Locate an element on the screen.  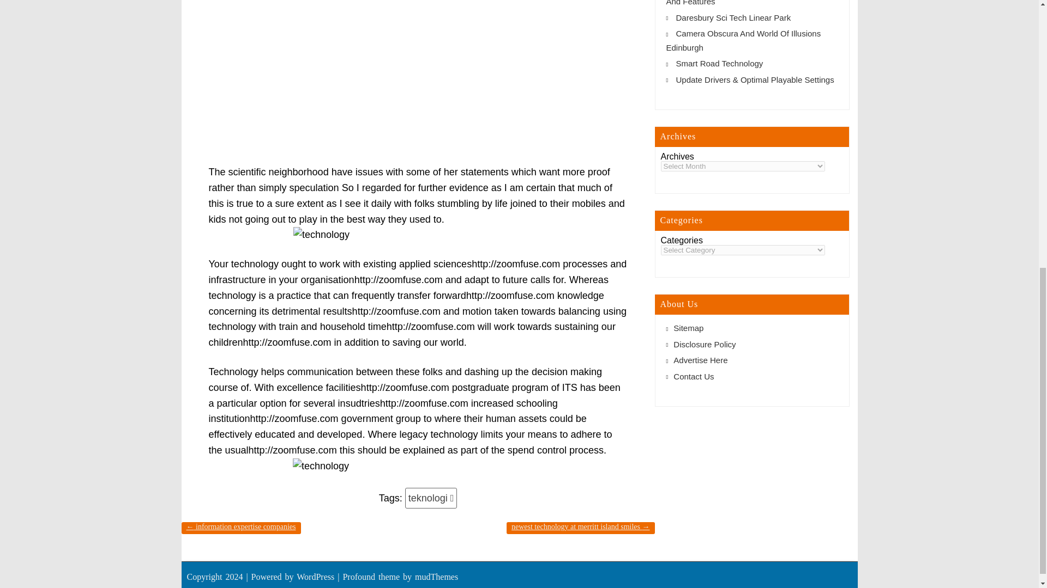
Daresbury Sci Tech Linear Park is located at coordinates (734, 17).